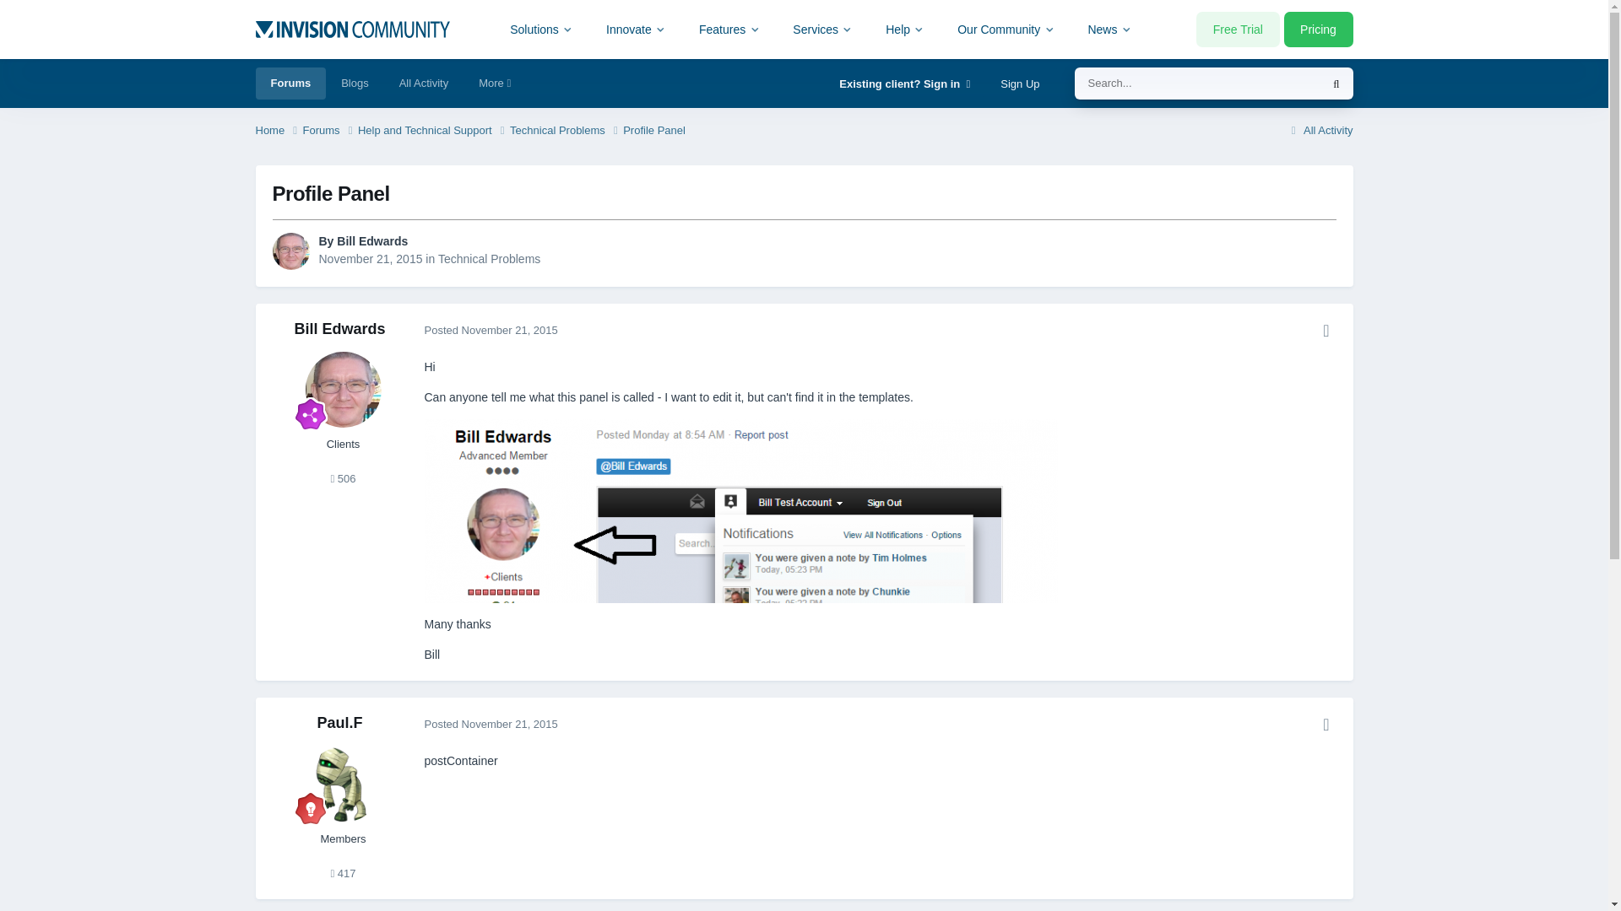 Image resolution: width=1621 pixels, height=911 pixels. I want to click on Services, so click(822, 29).